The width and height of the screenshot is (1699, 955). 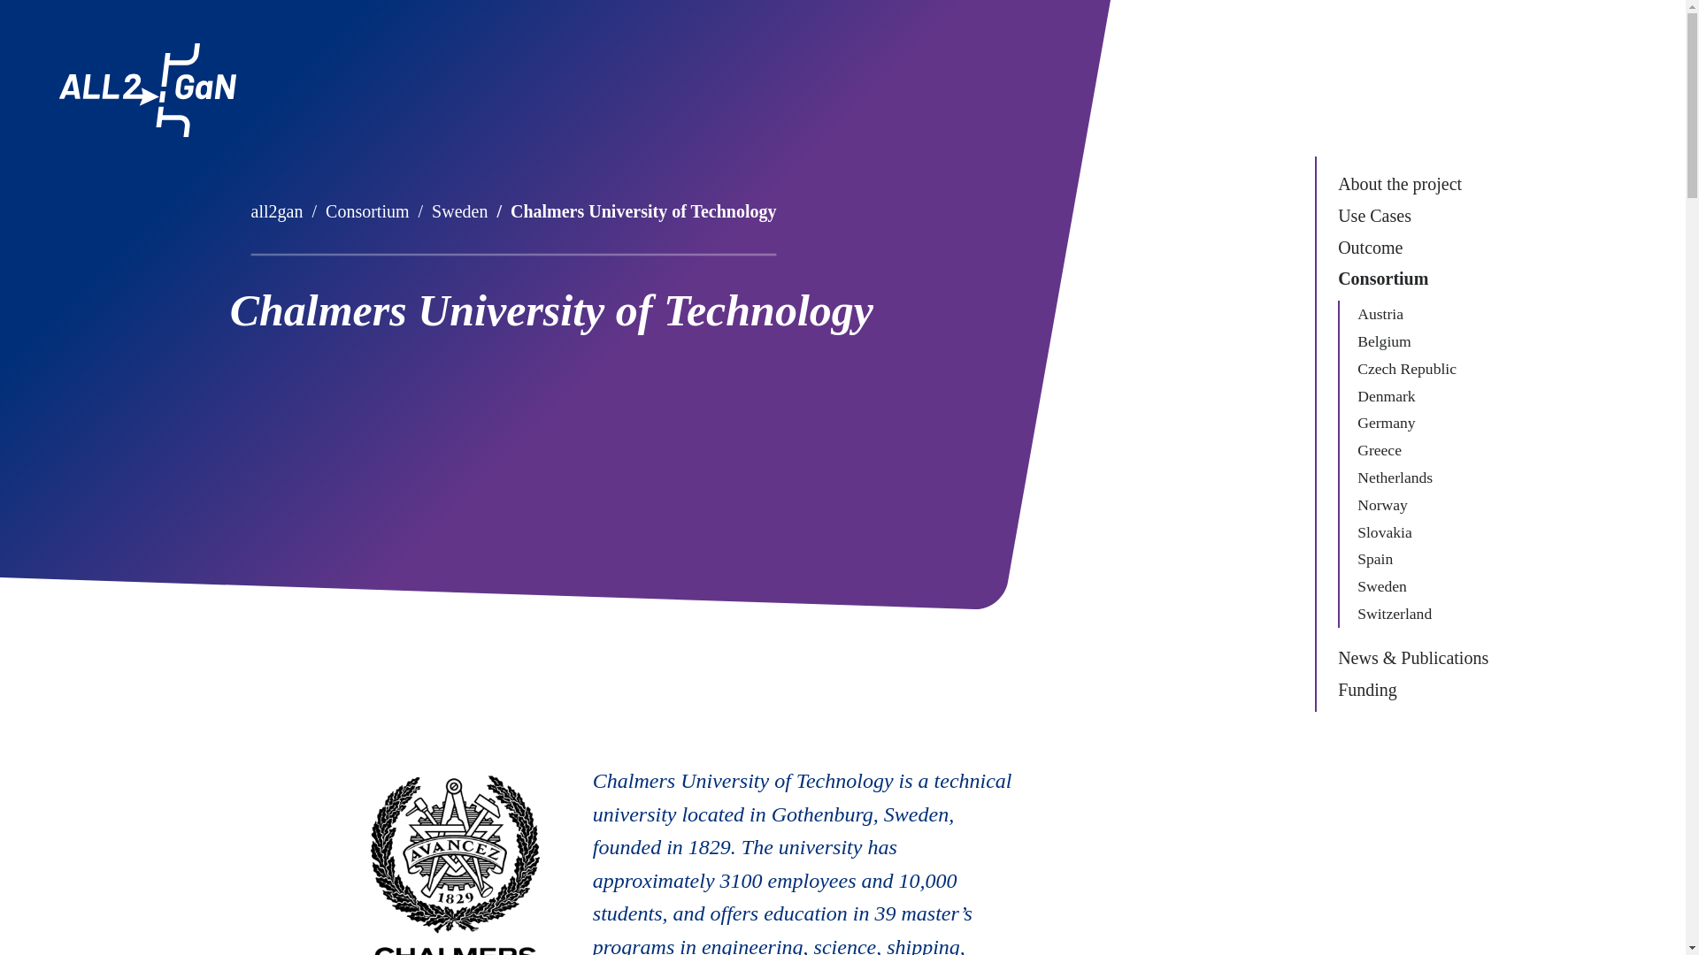 I want to click on Spain, so click(x=1430, y=559).